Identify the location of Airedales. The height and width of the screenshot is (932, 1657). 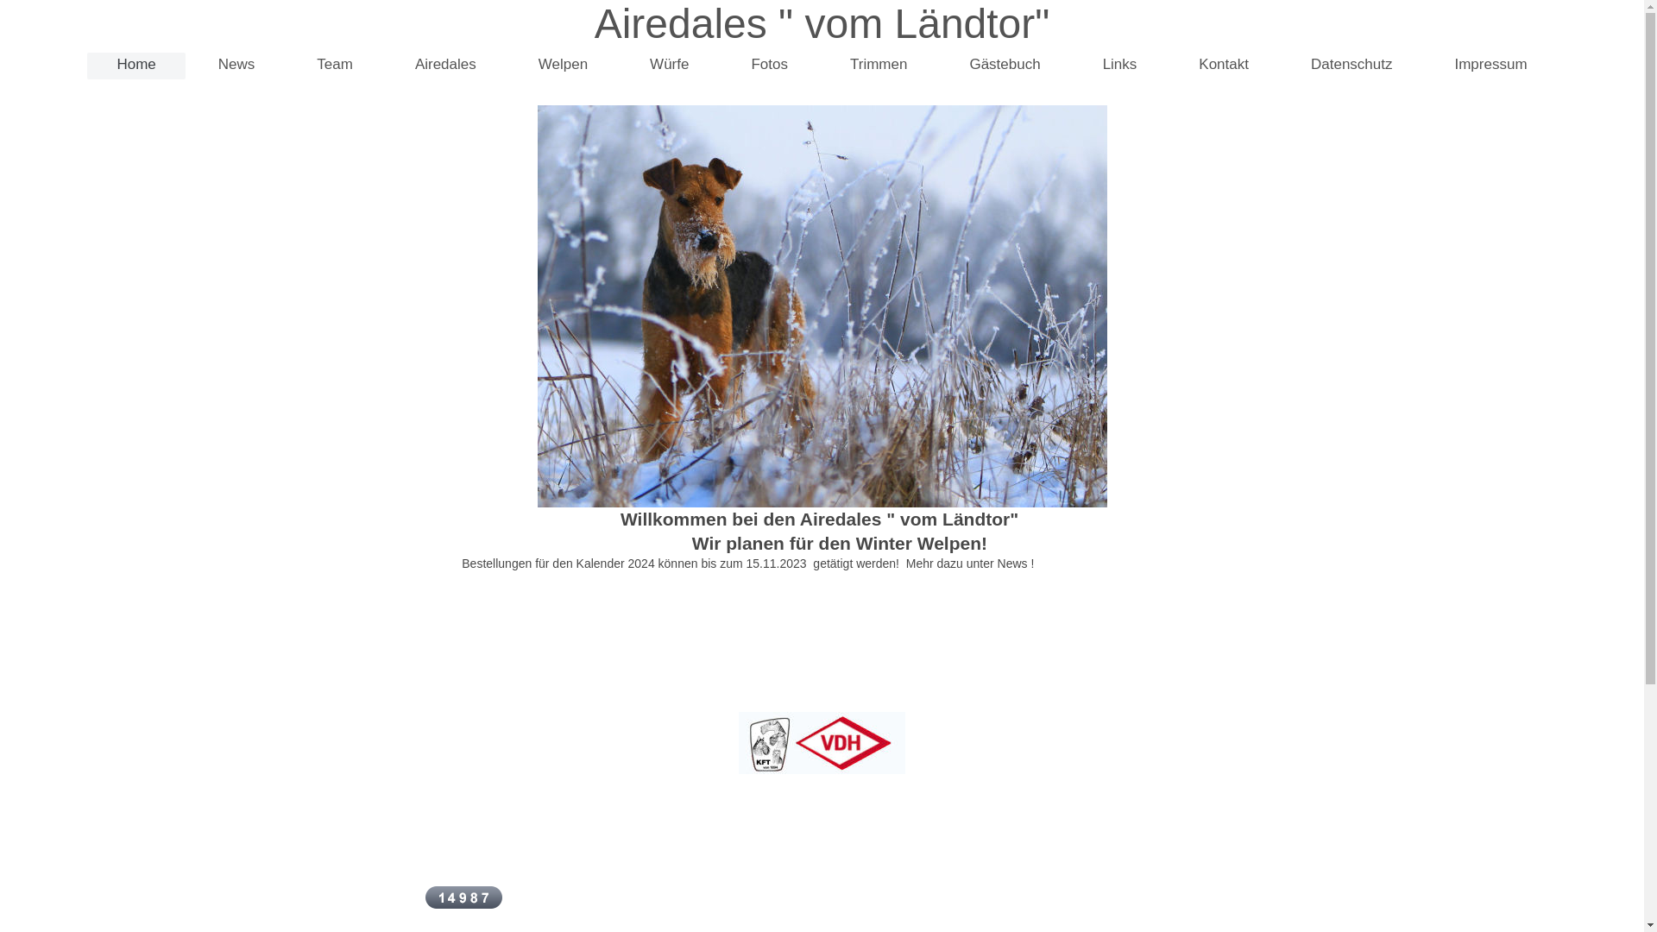
(445, 66).